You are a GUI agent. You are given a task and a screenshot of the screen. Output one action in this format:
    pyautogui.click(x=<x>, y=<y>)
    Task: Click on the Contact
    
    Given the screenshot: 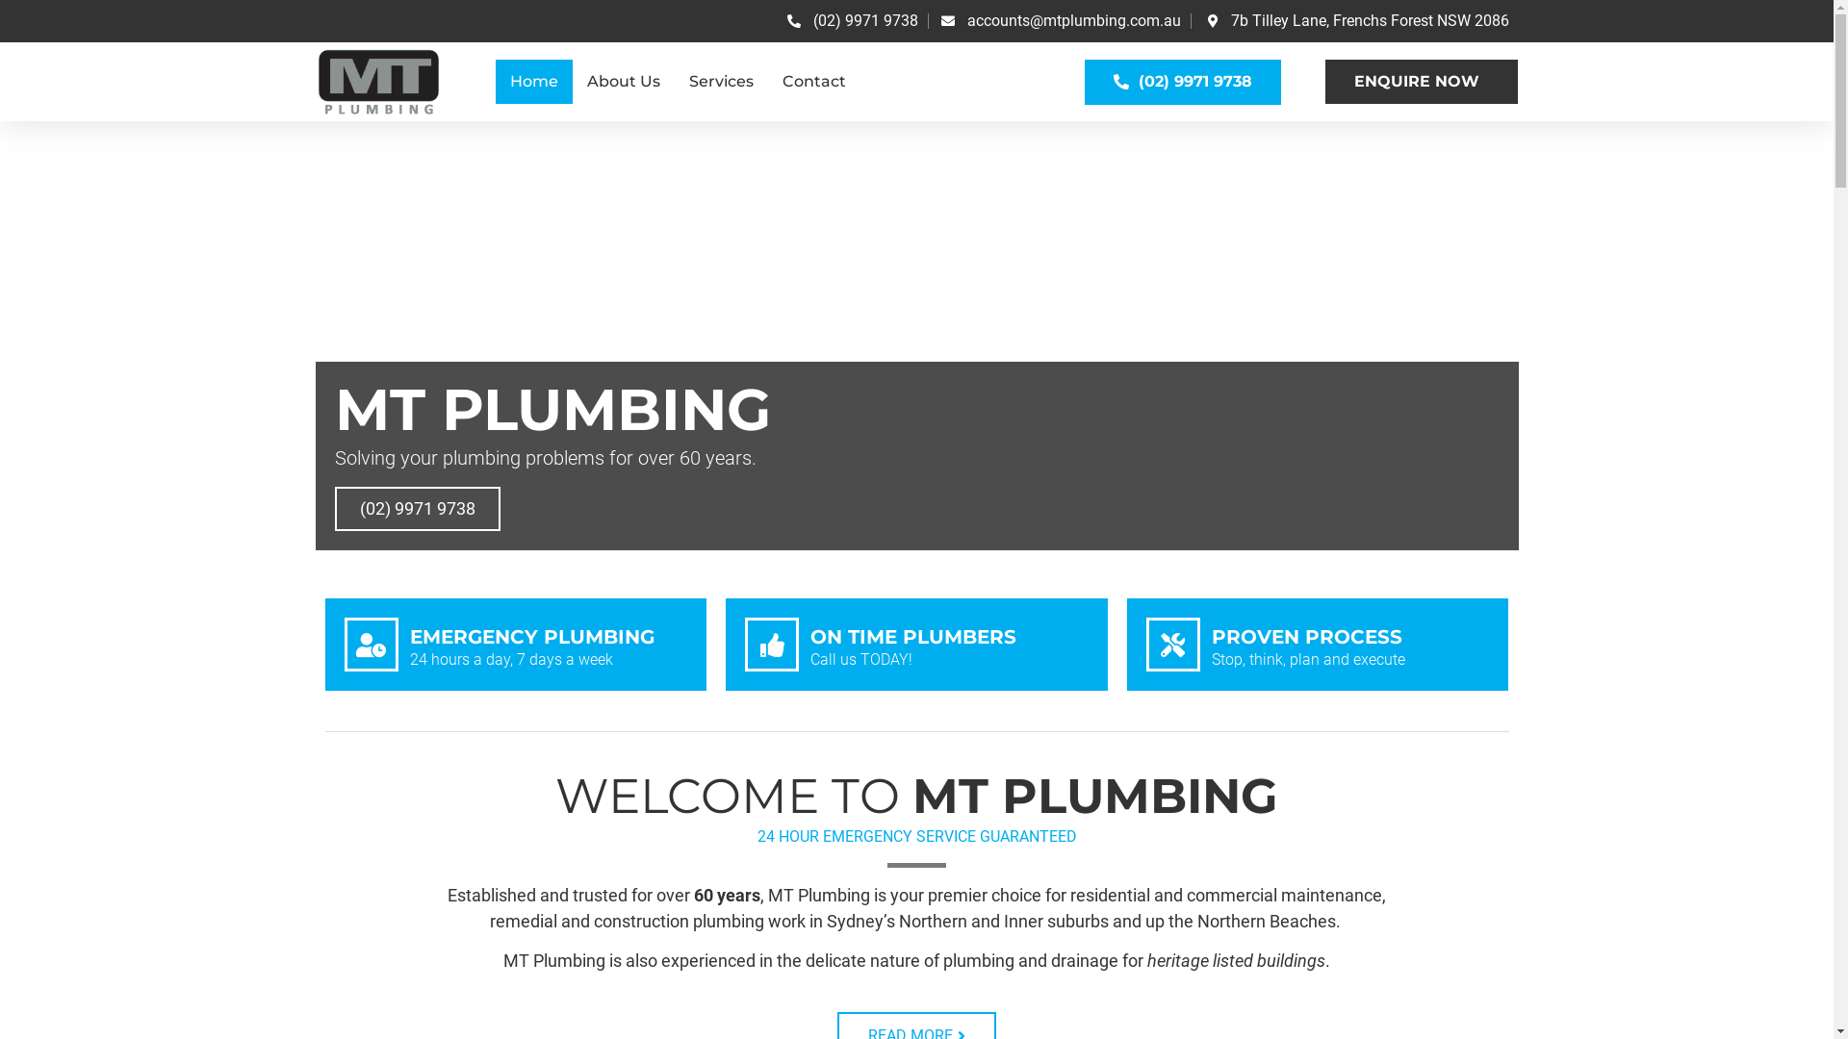 What is the action you would take?
    pyautogui.click(x=814, y=82)
    